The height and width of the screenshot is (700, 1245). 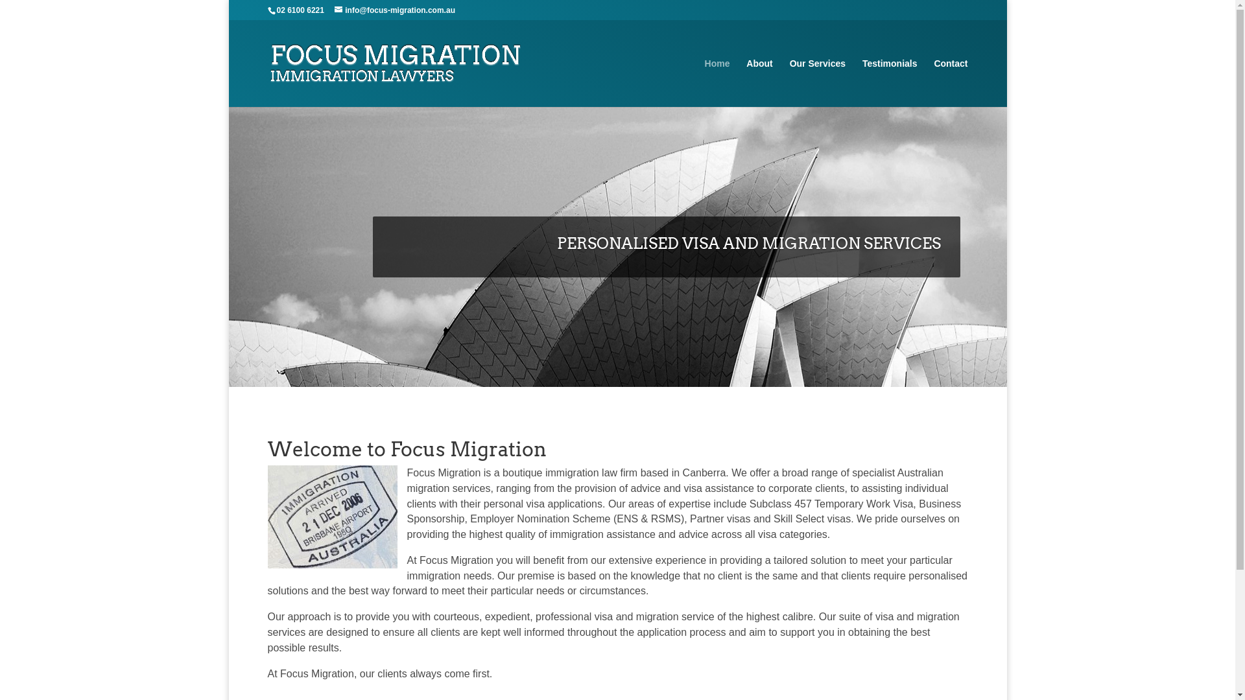 What do you see at coordinates (951, 83) in the screenshot?
I see `Contact` at bounding box center [951, 83].